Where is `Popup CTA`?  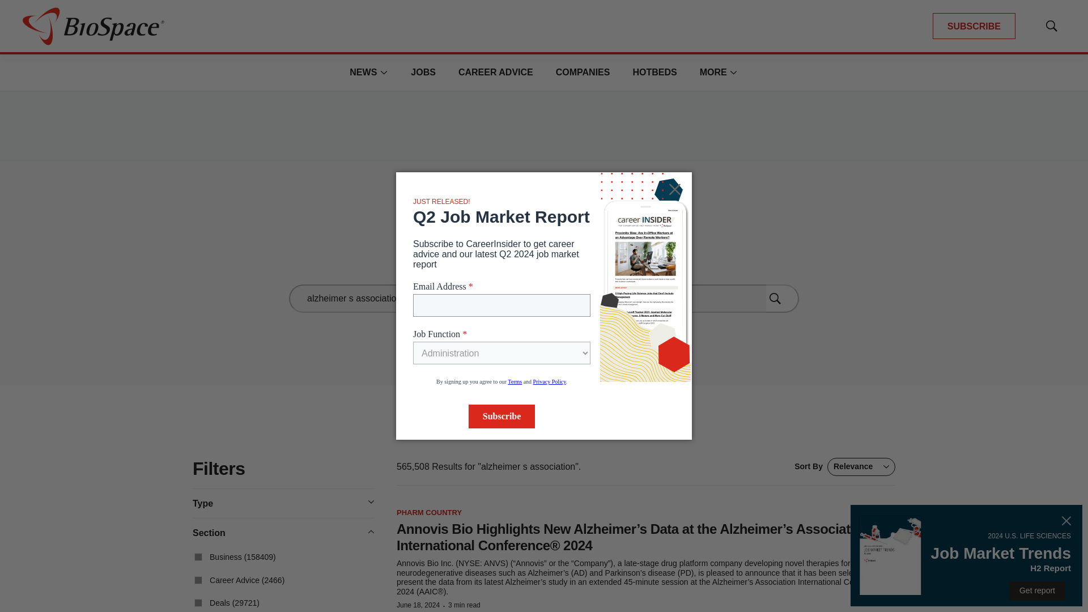
Popup CTA is located at coordinates (967, 555).